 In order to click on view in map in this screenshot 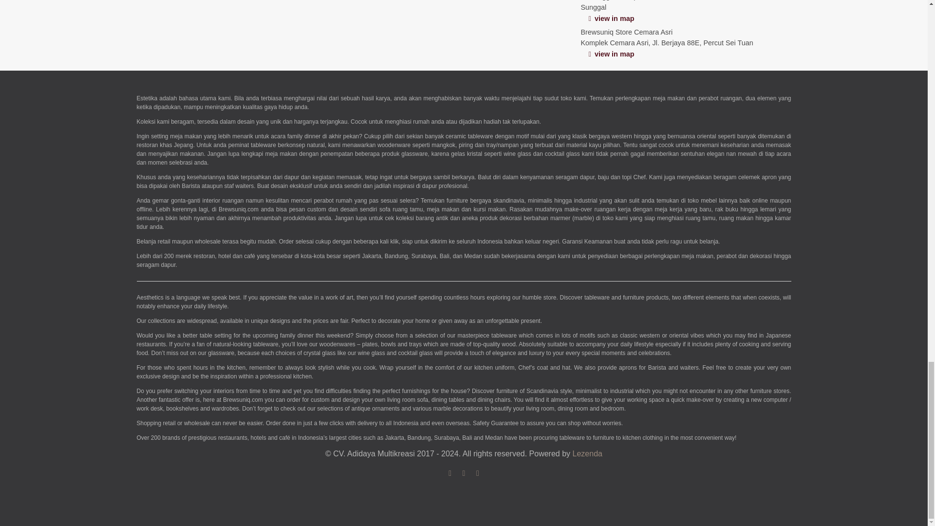, I will do `click(611, 54)`.